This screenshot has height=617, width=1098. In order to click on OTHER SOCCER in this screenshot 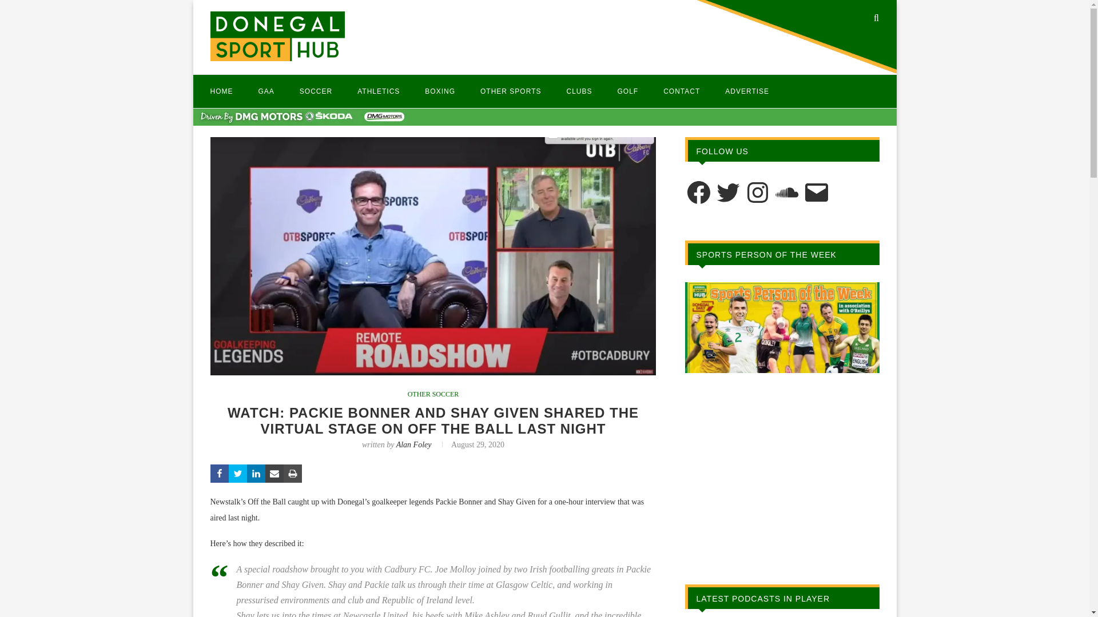, I will do `click(433, 394)`.